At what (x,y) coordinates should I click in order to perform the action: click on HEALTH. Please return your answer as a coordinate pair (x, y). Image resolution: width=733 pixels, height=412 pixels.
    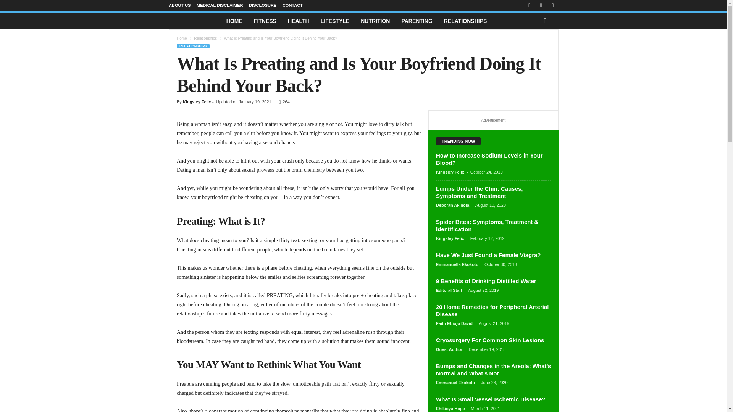
    Looking at the image, I should click on (299, 21).